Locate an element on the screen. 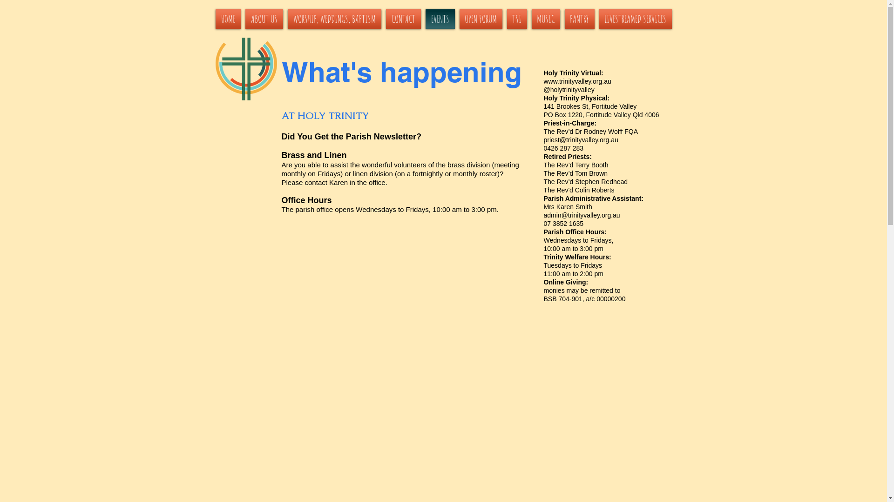 The width and height of the screenshot is (894, 502). EVENTS is located at coordinates (440, 19).